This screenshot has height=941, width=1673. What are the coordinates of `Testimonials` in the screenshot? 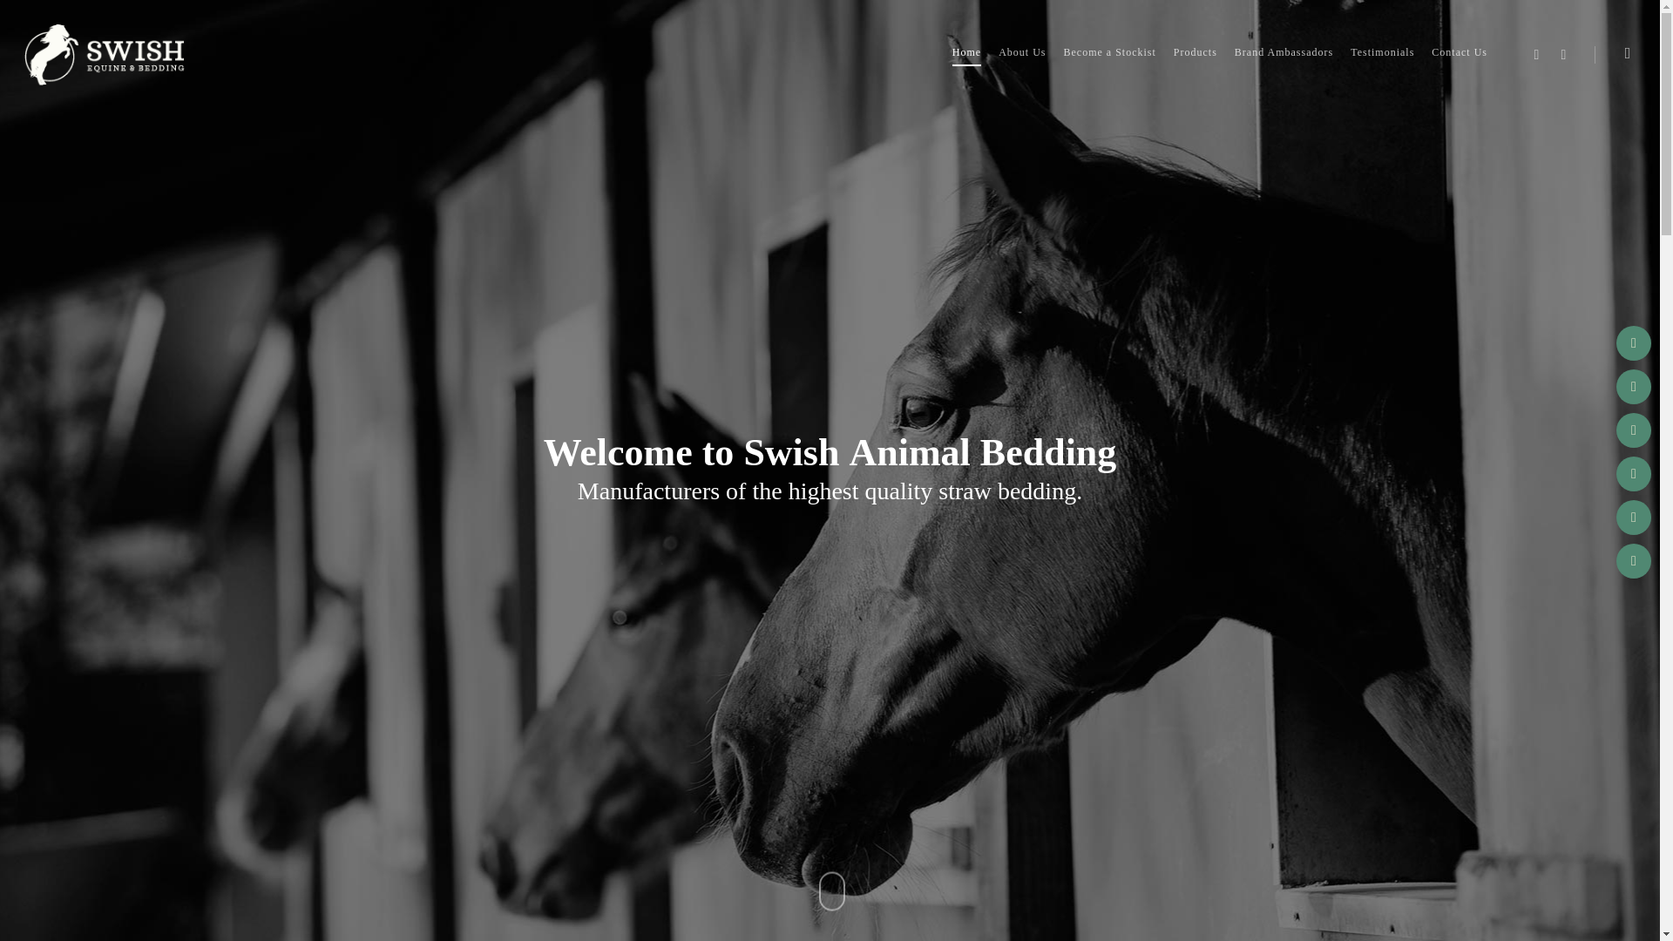 It's located at (523, 712).